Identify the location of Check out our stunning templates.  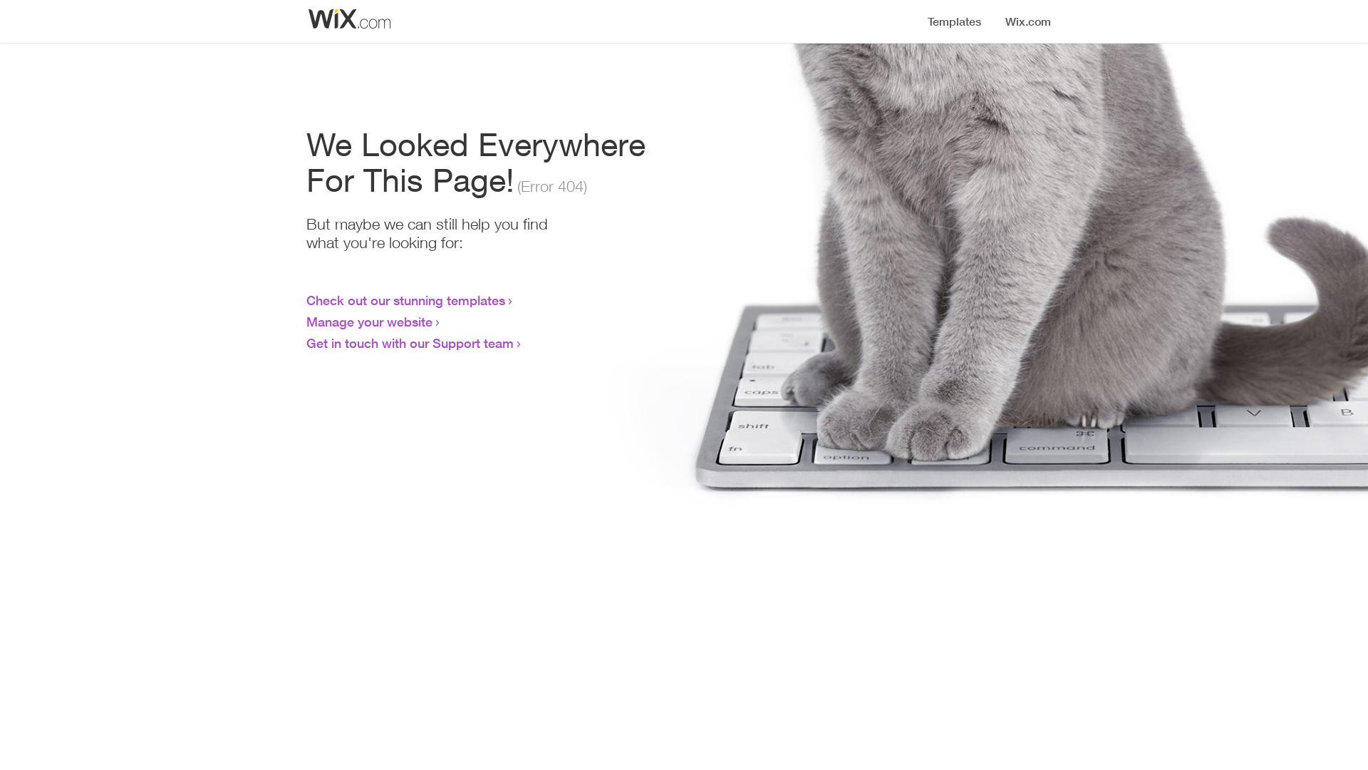
(406, 300).